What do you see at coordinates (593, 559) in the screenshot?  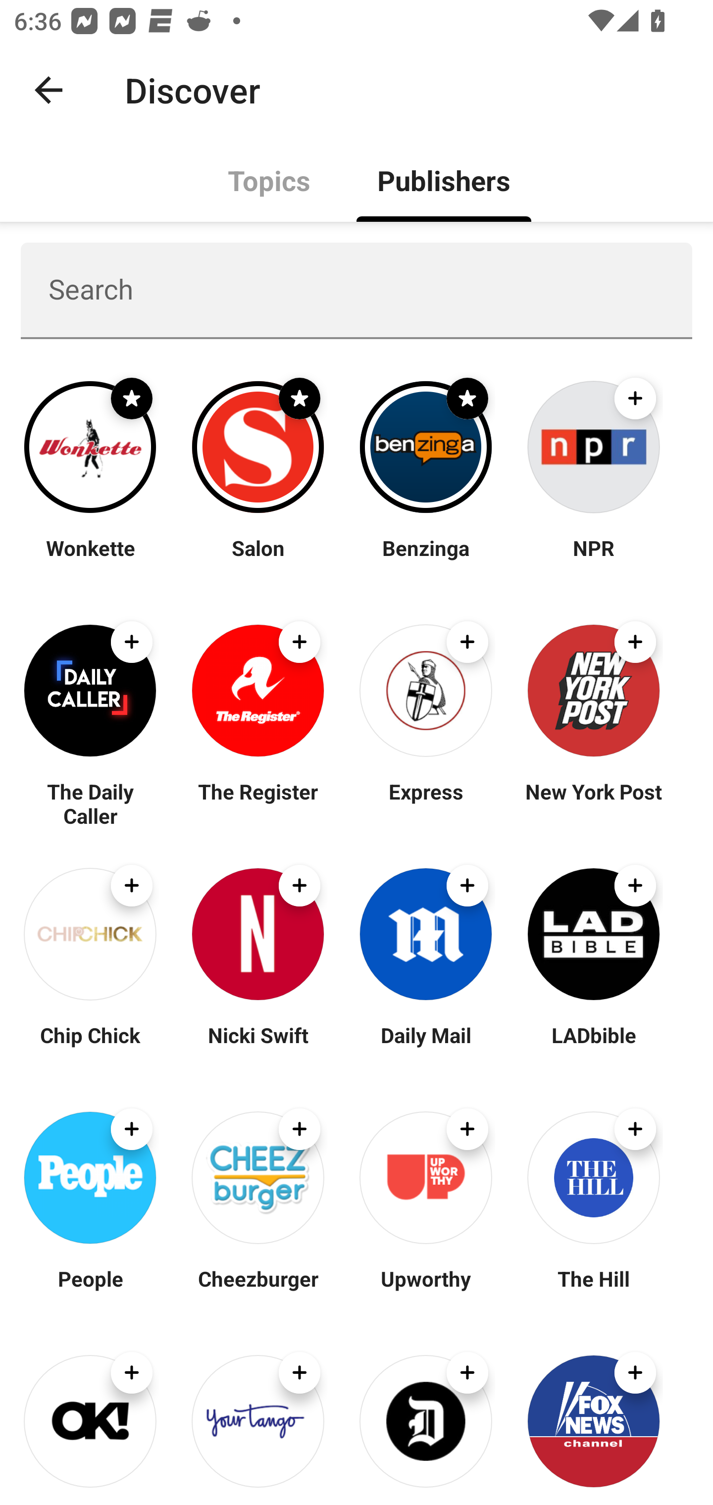 I see `NPR` at bounding box center [593, 559].